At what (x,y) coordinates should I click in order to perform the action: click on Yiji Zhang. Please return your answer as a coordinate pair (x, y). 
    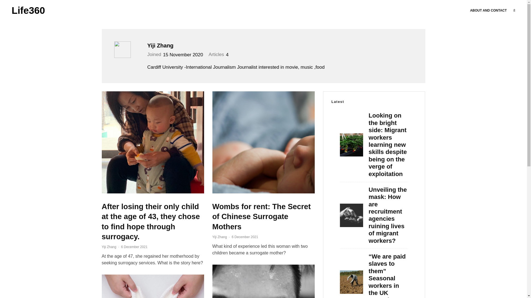
    Looking at the image, I should click on (220, 237).